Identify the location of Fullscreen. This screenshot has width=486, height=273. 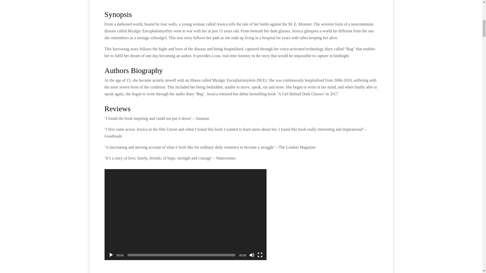
(260, 255).